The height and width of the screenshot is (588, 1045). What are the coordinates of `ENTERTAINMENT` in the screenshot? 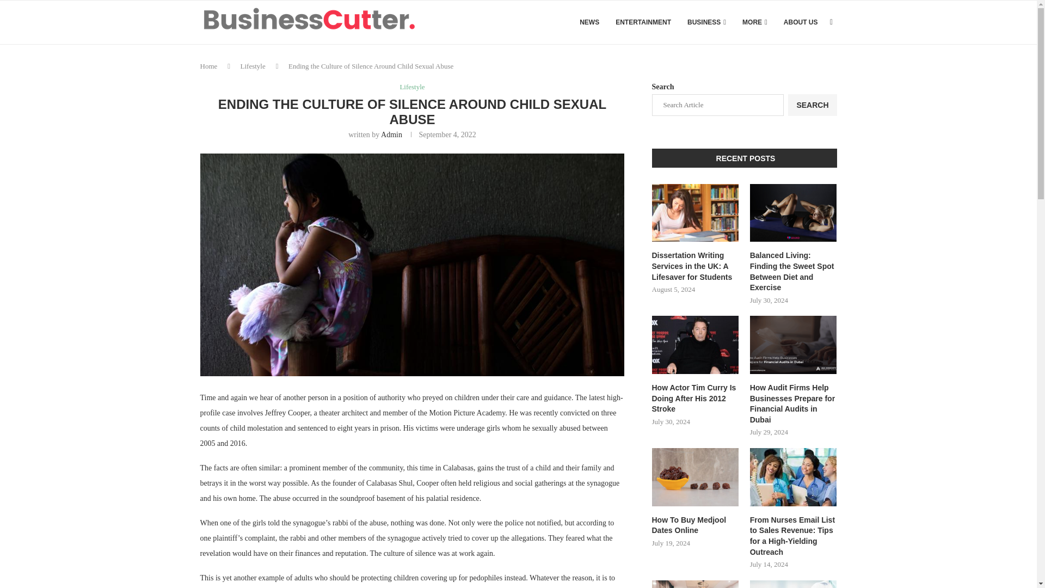 It's located at (643, 22).